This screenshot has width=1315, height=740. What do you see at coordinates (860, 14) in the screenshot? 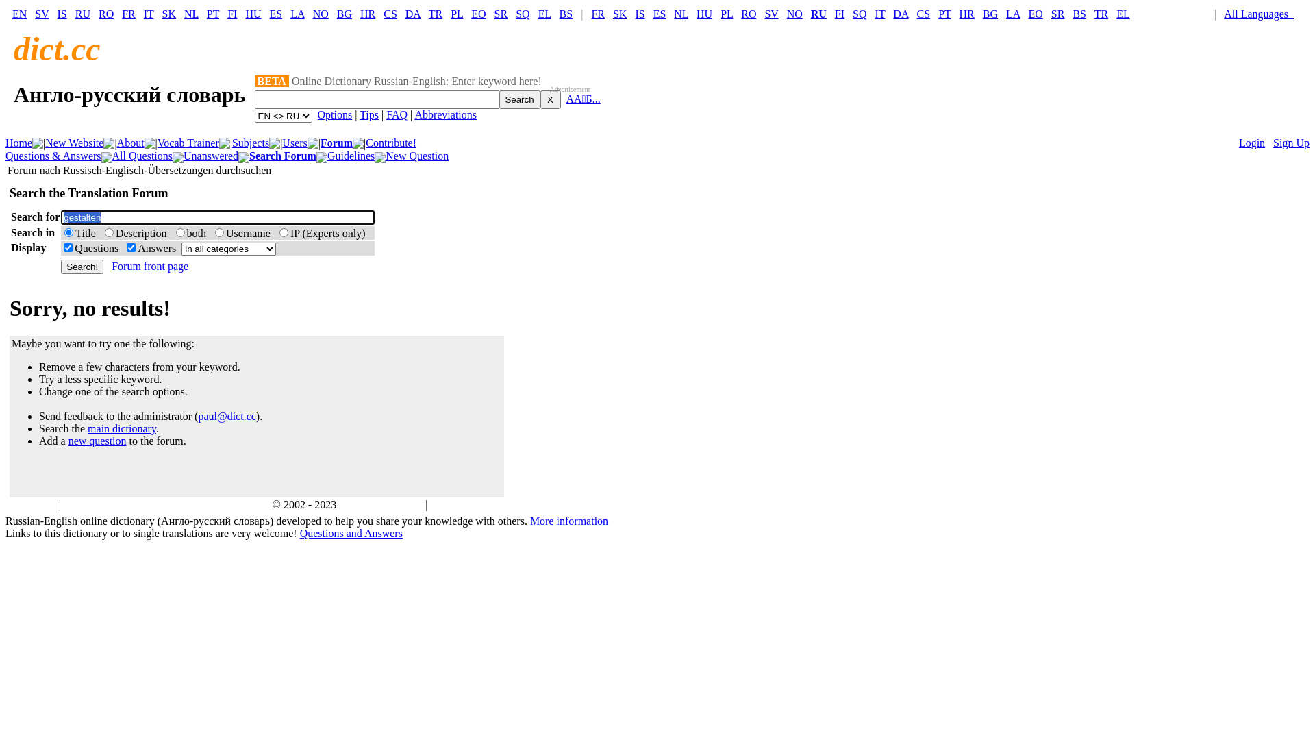
I see `SQ` at bounding box center [860, 14].